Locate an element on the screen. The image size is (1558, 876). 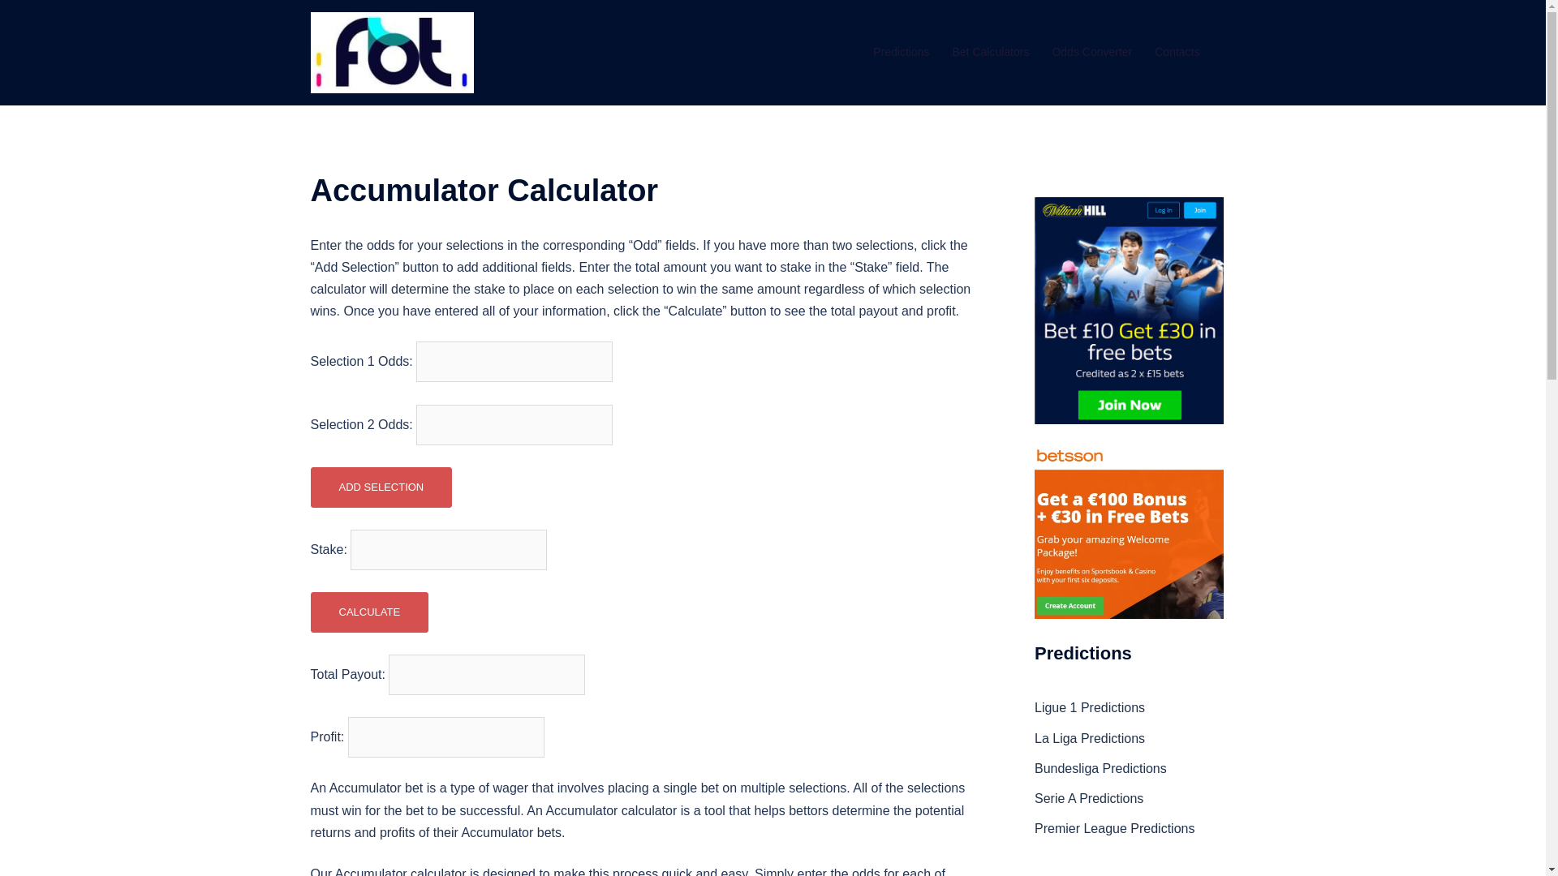
ADD SELECTION is located at coordinates (381, 487).